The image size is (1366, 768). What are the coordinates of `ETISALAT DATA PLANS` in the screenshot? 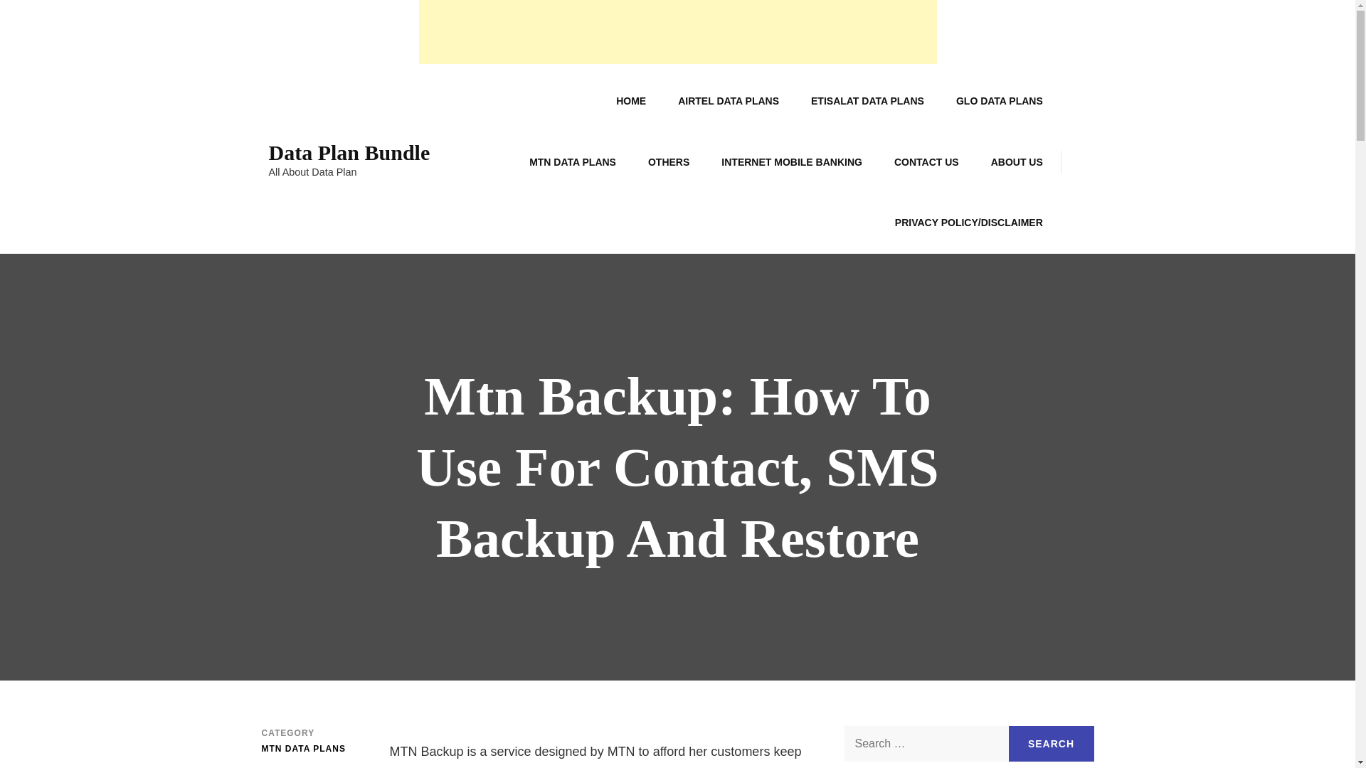 It's located at (867, 101).